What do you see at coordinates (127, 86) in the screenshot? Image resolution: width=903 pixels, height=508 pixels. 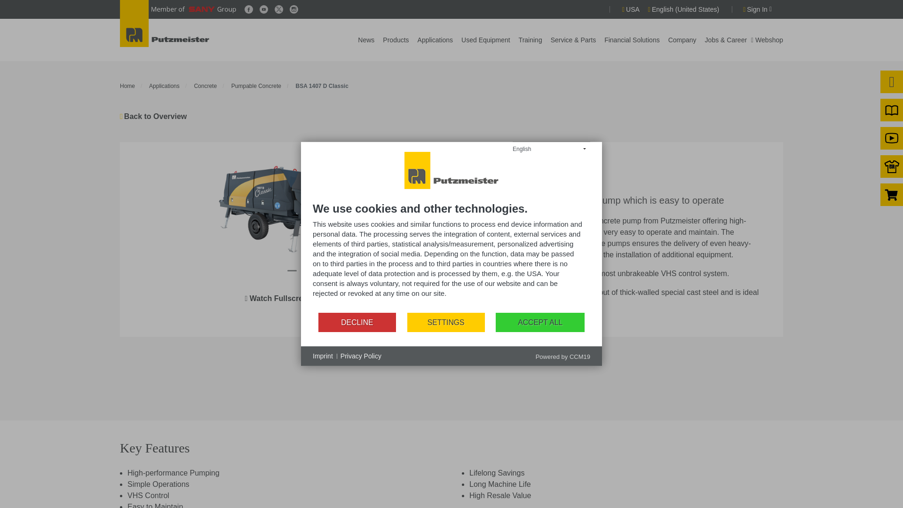 I see `Home` at bounding box center [127, 86].